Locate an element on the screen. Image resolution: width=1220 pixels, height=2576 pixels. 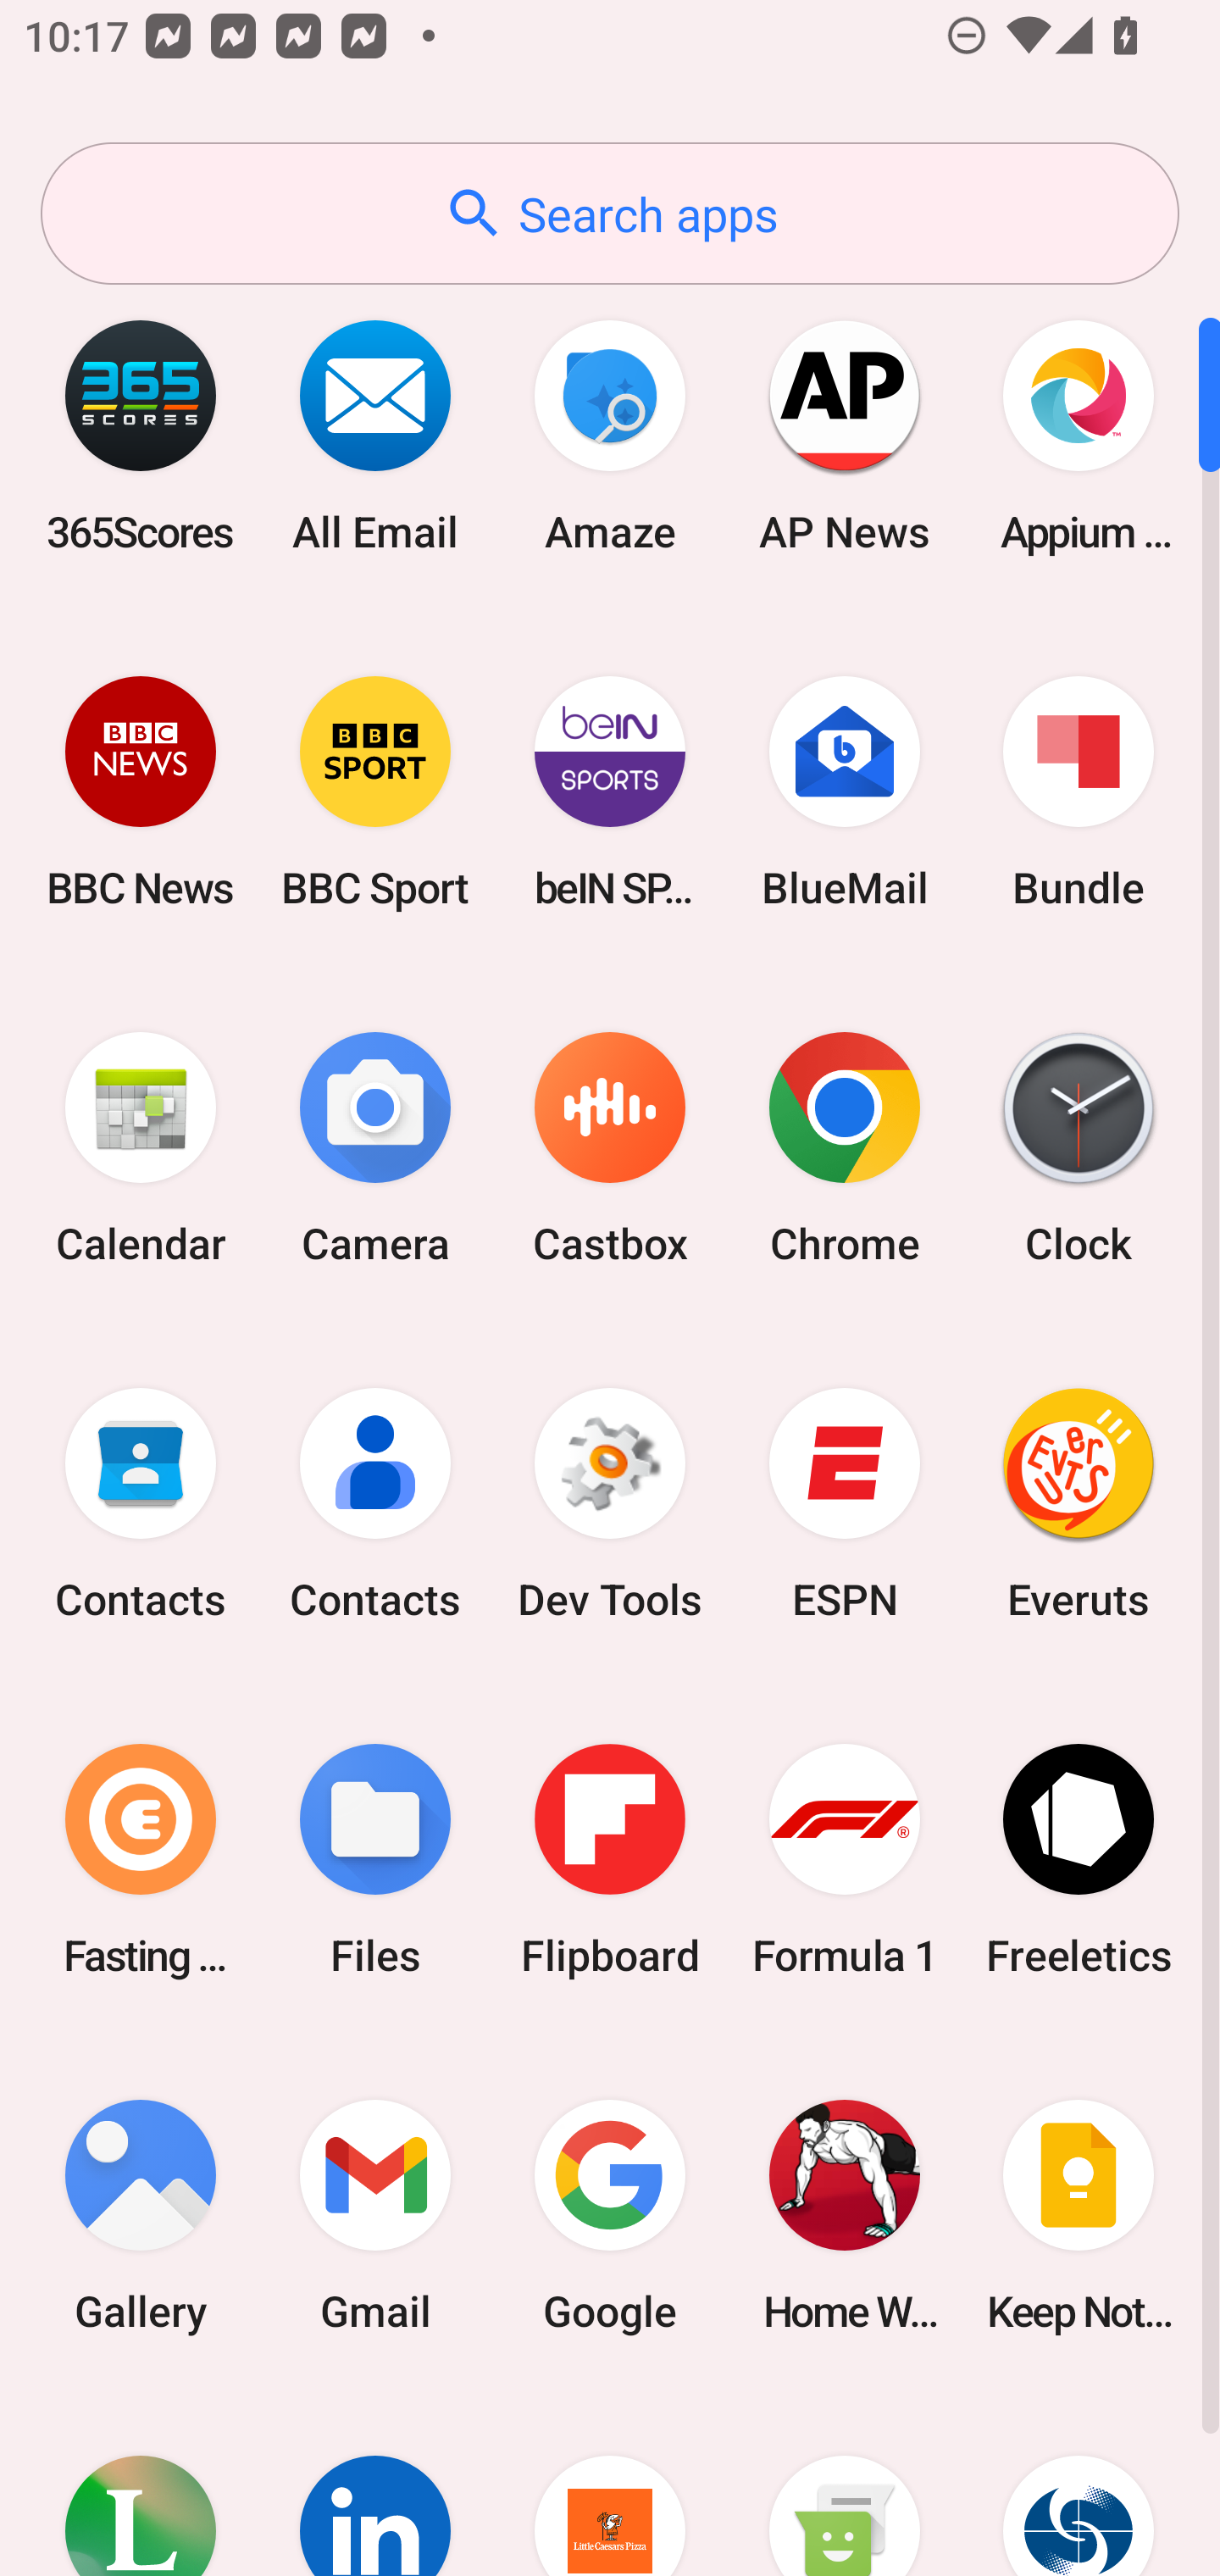
All Email is located at coordinates (375, 436).